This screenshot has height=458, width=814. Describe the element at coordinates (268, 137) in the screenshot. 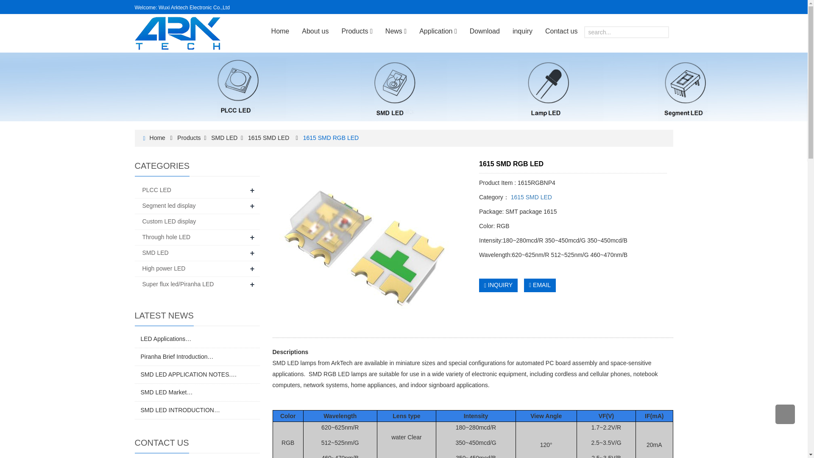

I see `1615 SMD LED` at that location.